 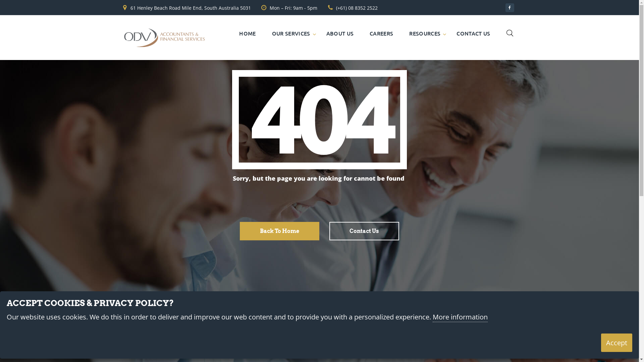 What do you see at coordinates (248, 33) in the screenshot?
I see `HOME` at bounding box center [248, 33].